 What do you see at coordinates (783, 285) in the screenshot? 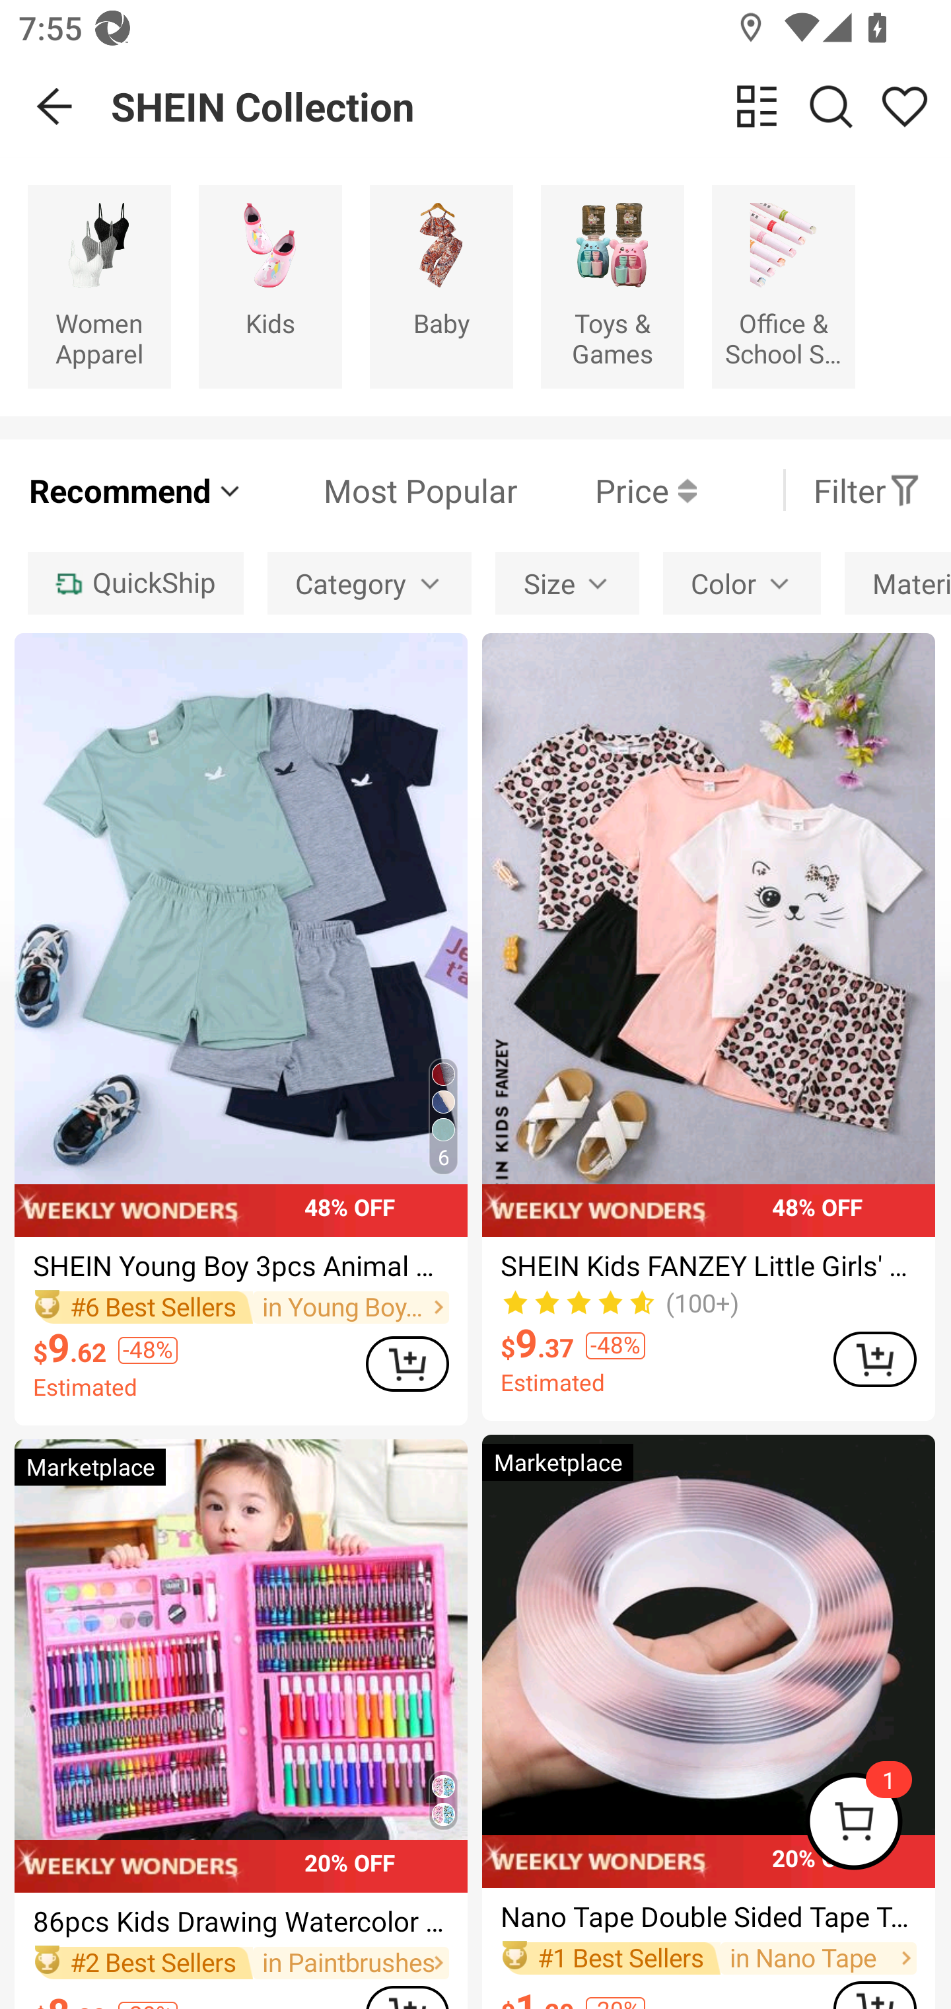
I see `Office & School Supplies` at bounding box center [783, 285].